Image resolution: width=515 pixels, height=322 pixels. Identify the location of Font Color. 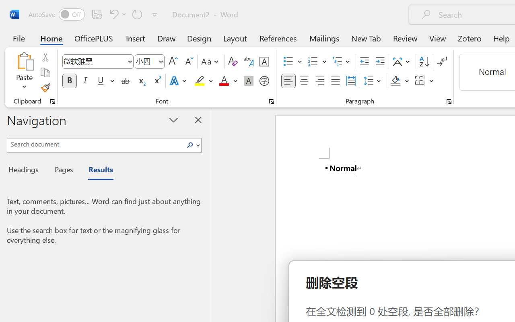
(228, 81).